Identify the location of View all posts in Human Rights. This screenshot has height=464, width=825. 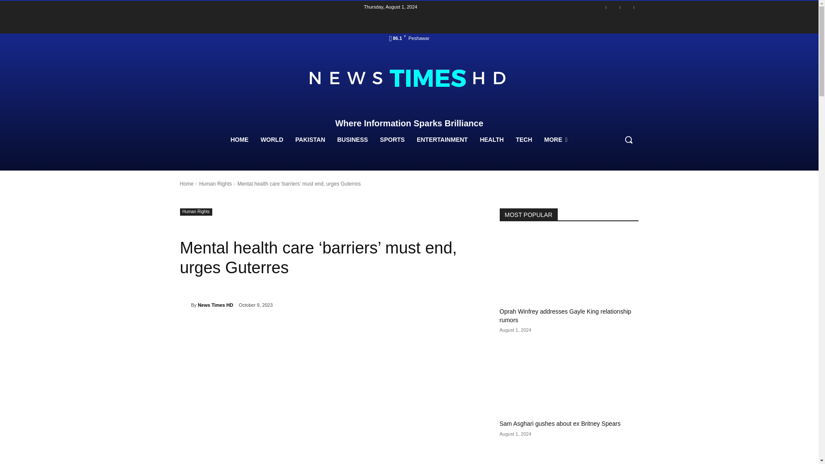
(215, 184).